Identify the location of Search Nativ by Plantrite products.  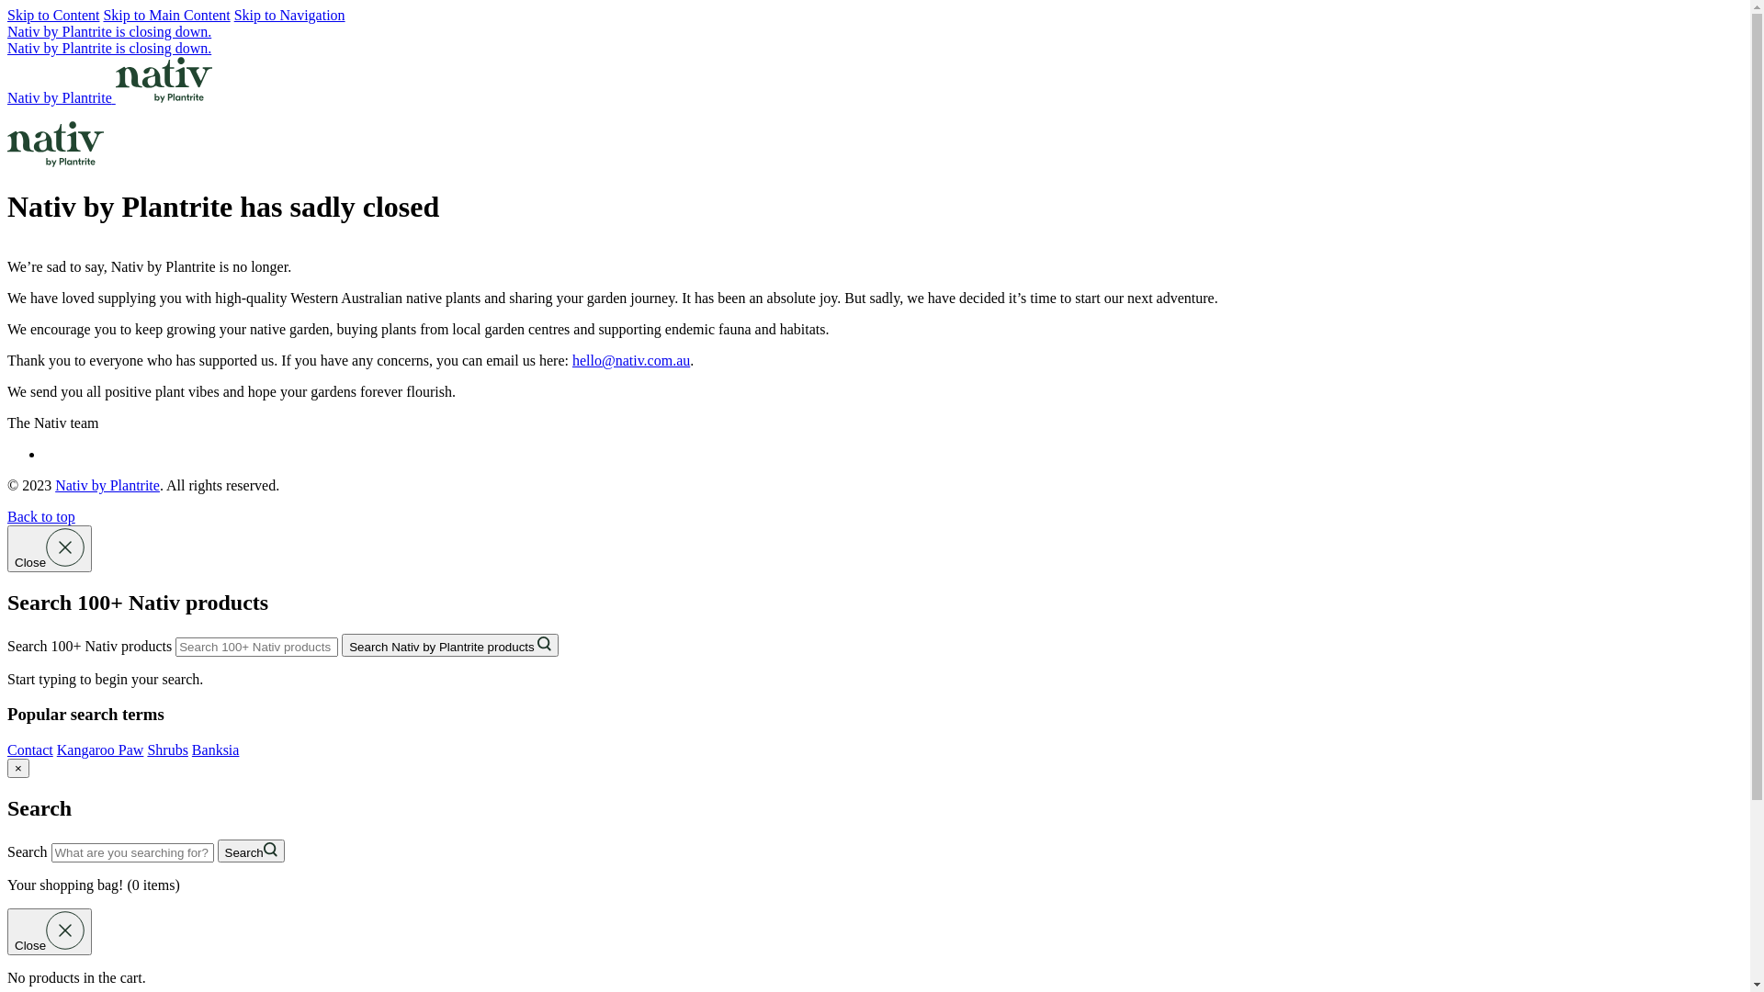
(450, 645).